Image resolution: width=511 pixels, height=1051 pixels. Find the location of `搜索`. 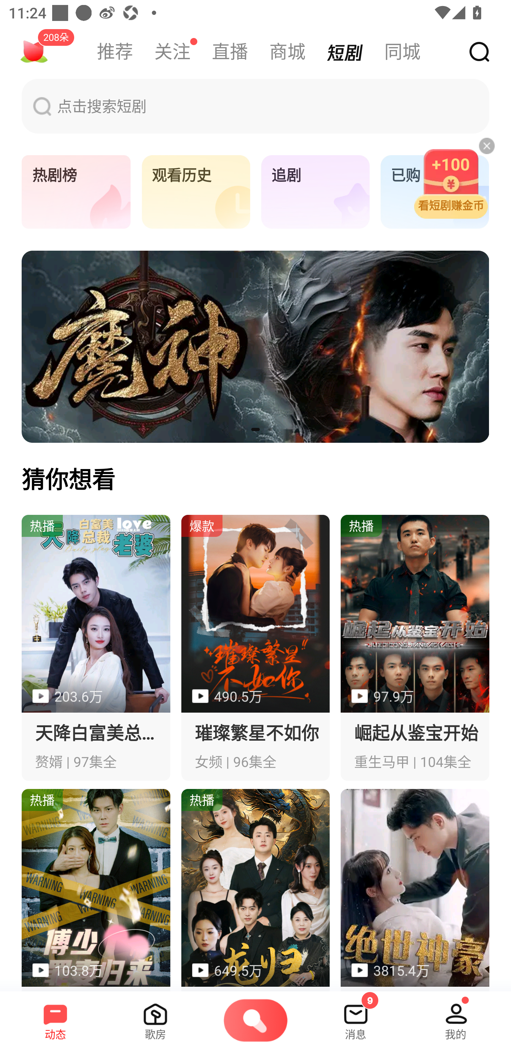

搜索 is located at coordinates (479, 53).